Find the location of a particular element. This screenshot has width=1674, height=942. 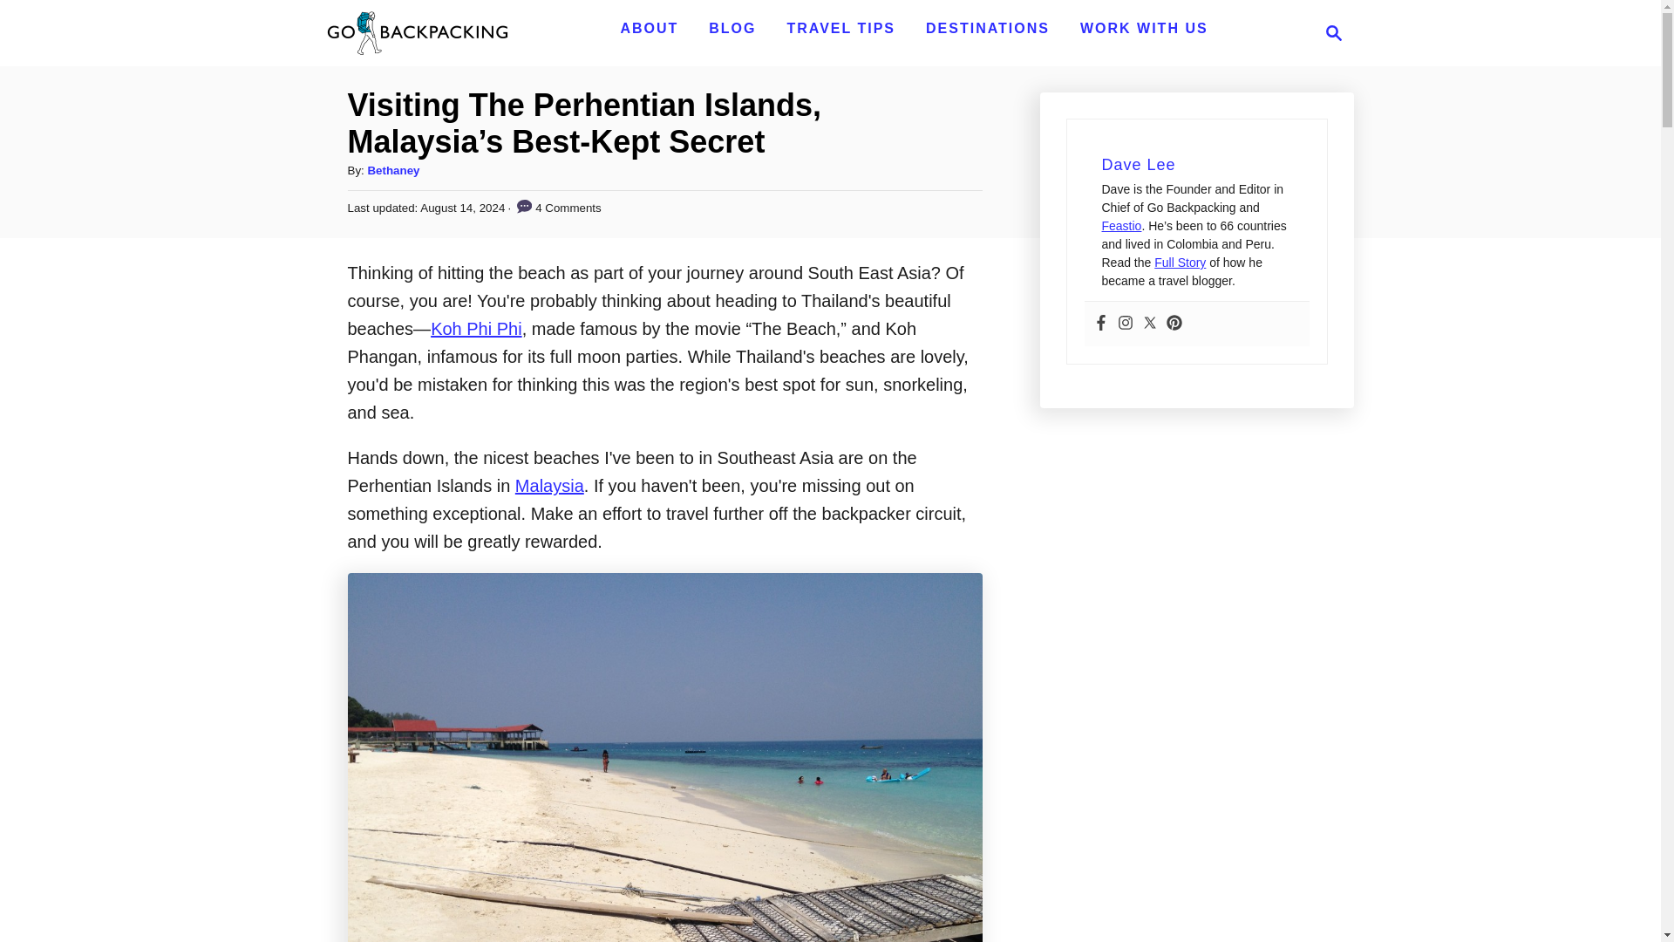

Magnifying Glass is located at coordinates (987, 28).